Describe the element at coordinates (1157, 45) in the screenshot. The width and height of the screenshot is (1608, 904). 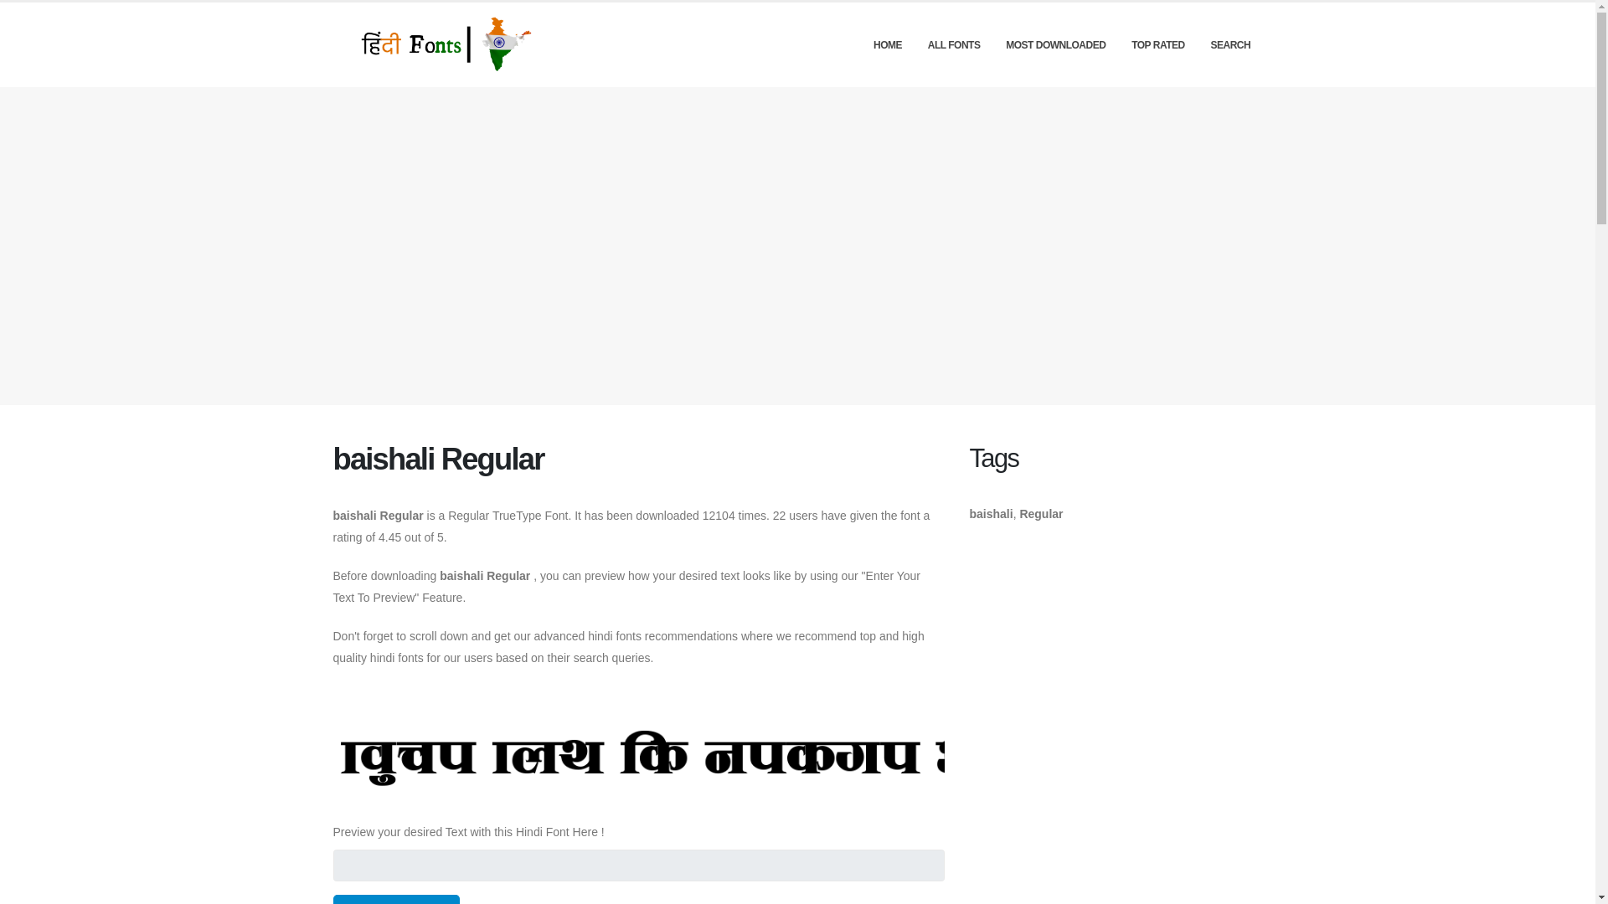
I see `TOP RATED` at that location.